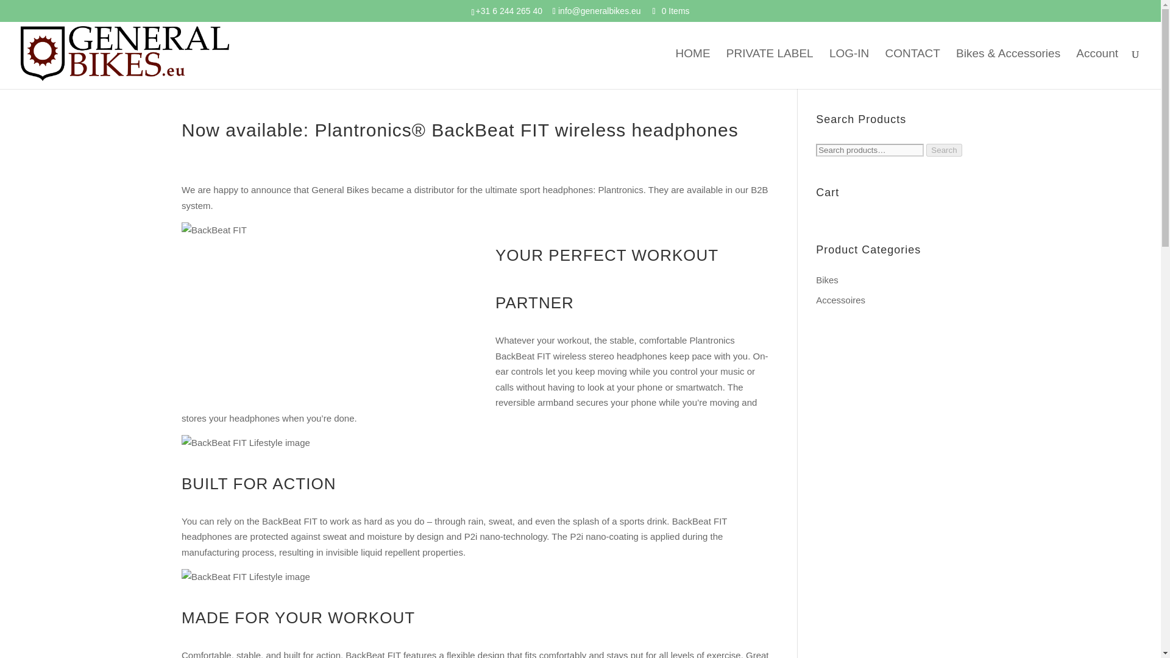  Describe the element at coordinates (840, 300) in the screenshot. I see `Accessoires` at that location.